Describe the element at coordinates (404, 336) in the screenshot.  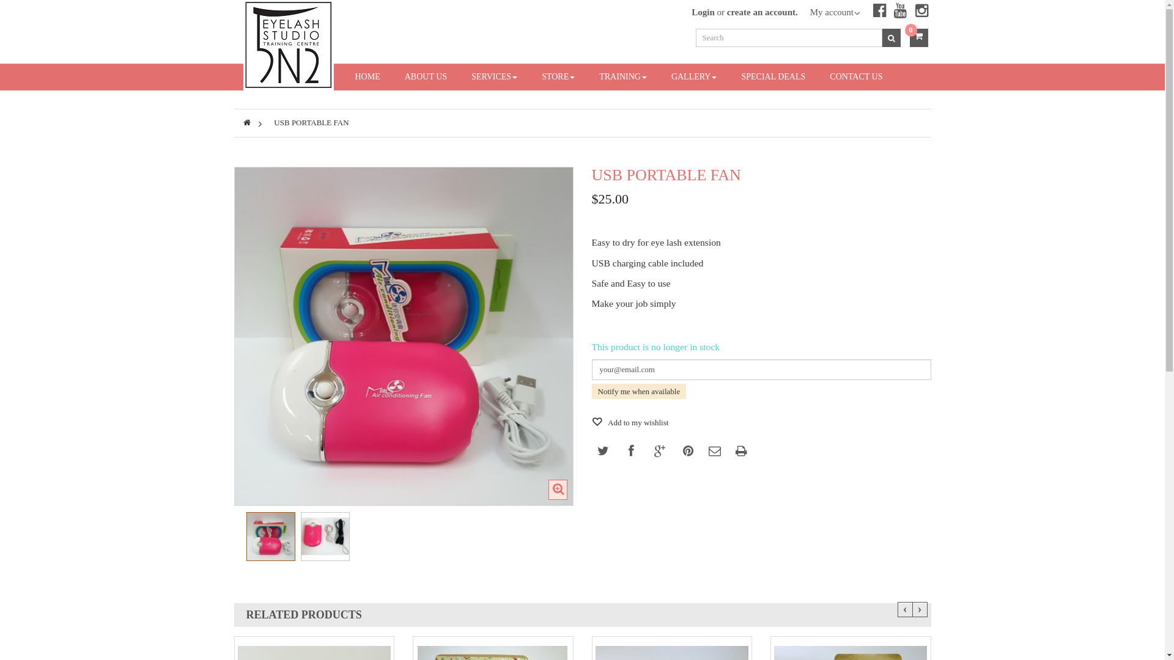
I see `Electric Air Blower` at that location.